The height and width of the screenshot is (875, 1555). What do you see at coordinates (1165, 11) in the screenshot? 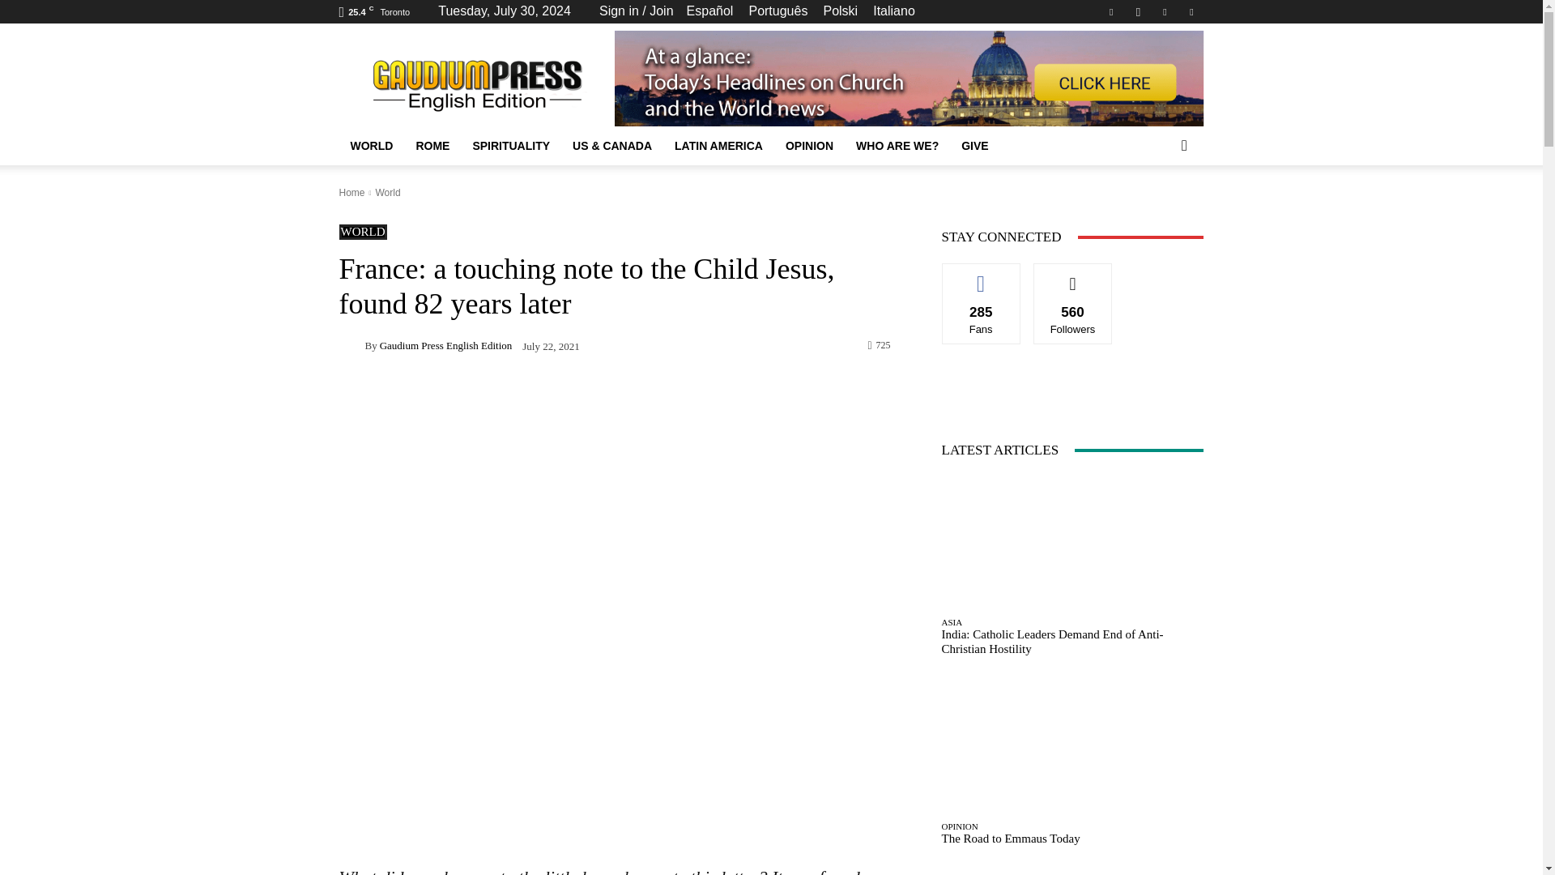
I see `RSS` at bounding box center [1165, 11].